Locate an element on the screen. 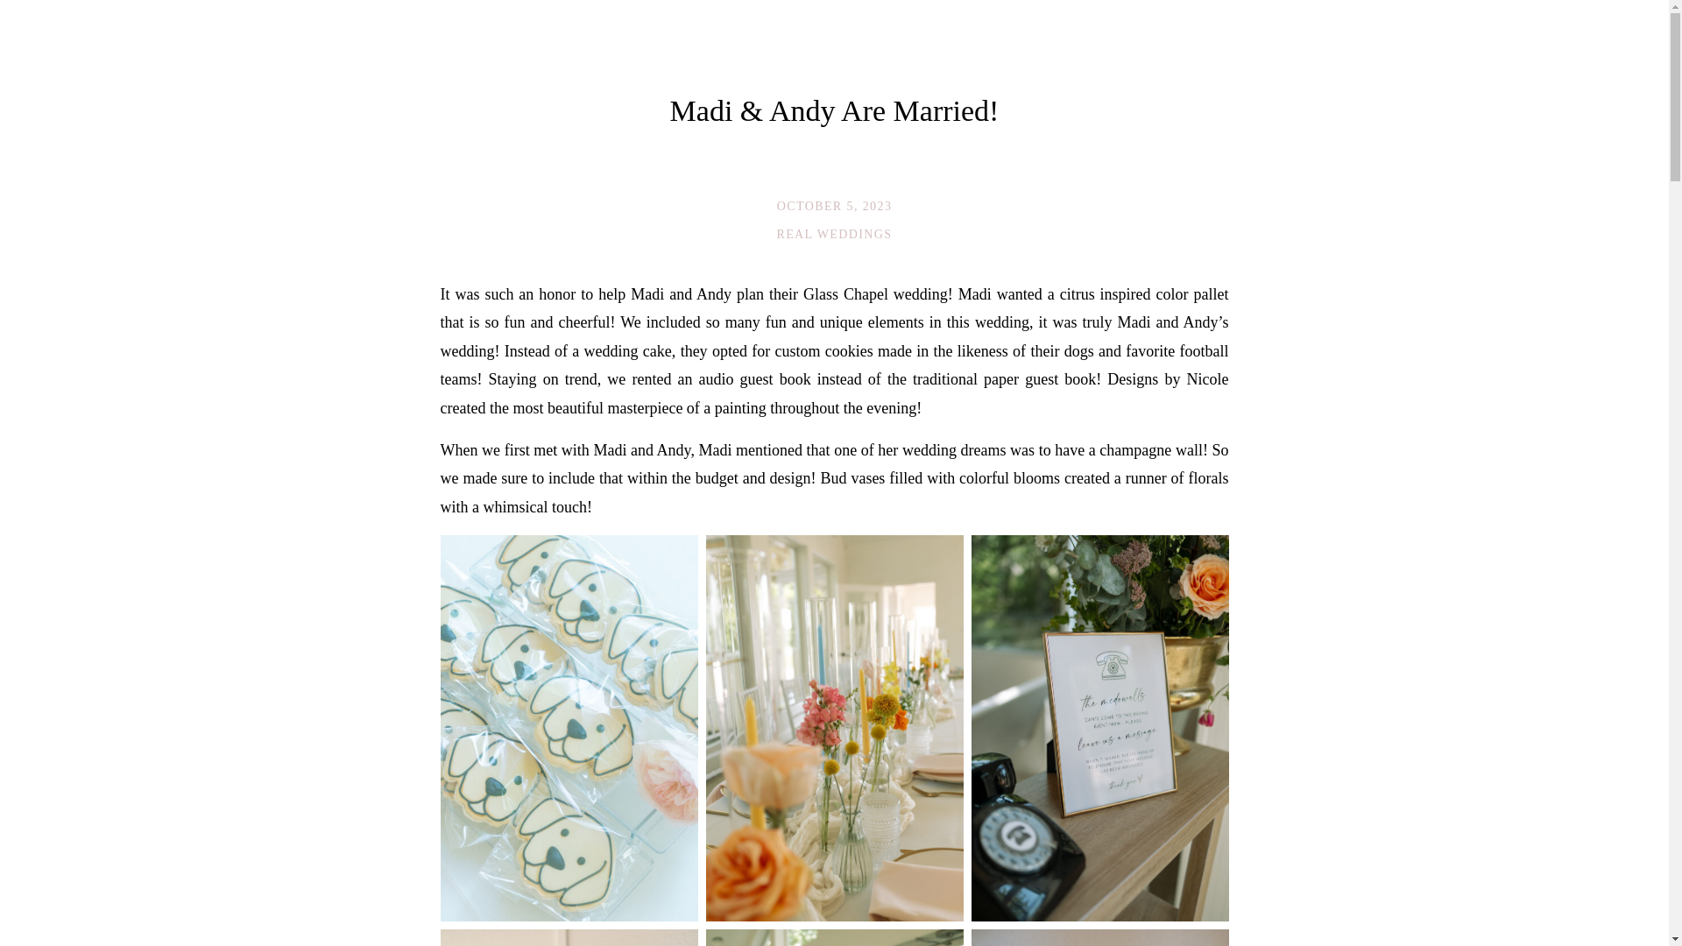 Image resolution: width=1682 pixels, height=946 pixels. INVESTMENT is located at coordinates (1428, 30).